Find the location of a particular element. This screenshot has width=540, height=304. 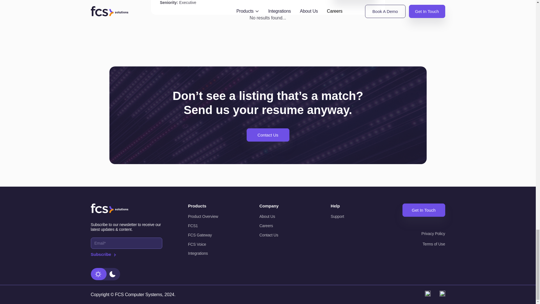

Submit is located at coordinates (126, 254).